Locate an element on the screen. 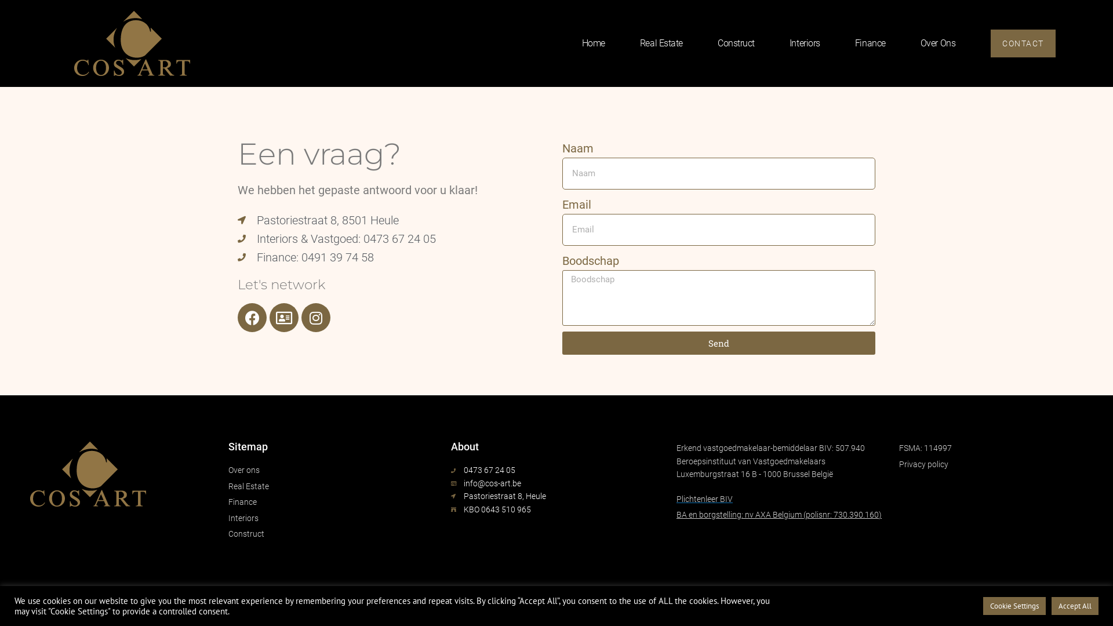  Send is located at coordinates (719, 343).